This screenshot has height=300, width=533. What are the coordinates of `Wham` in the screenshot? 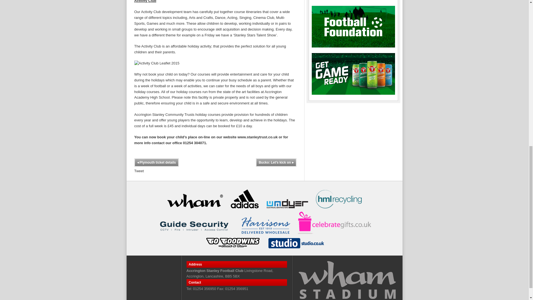 It's located at (195, 200).